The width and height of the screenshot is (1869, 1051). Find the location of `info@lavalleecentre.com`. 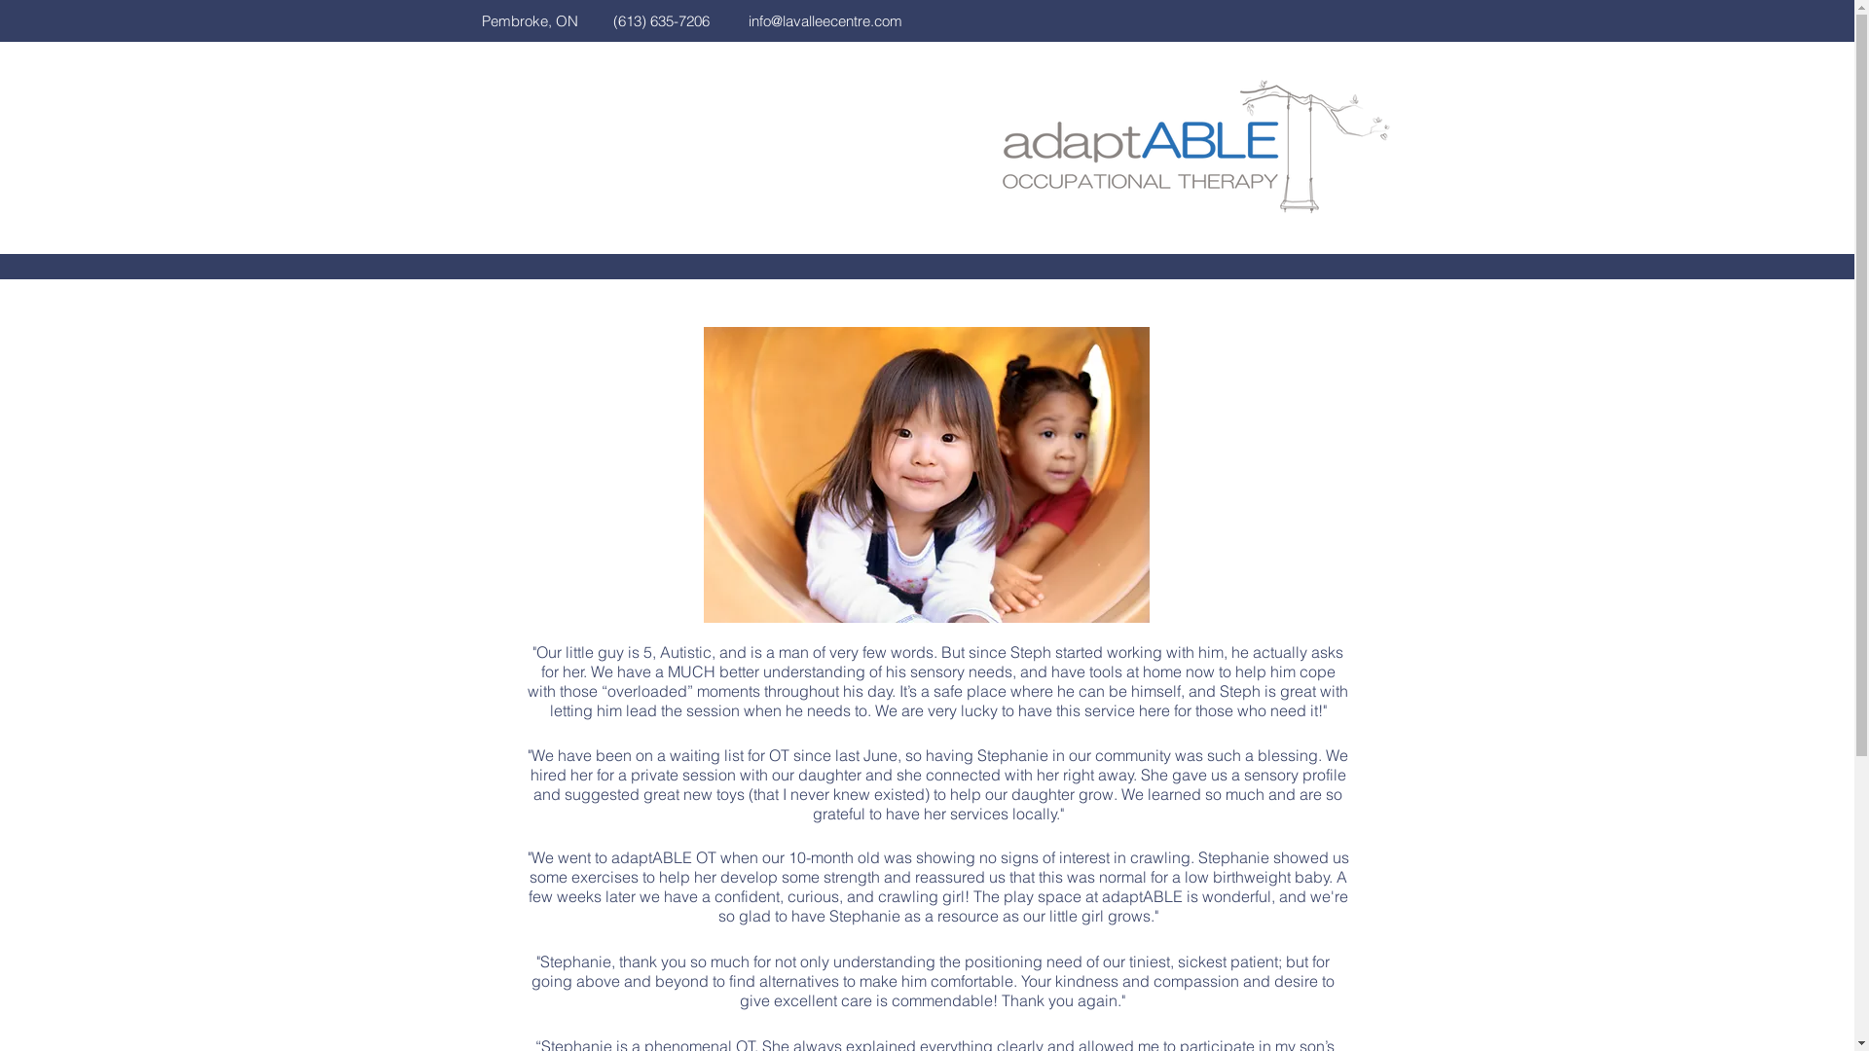

info@lavalleecentre.com is located at coordinates (825, 21).